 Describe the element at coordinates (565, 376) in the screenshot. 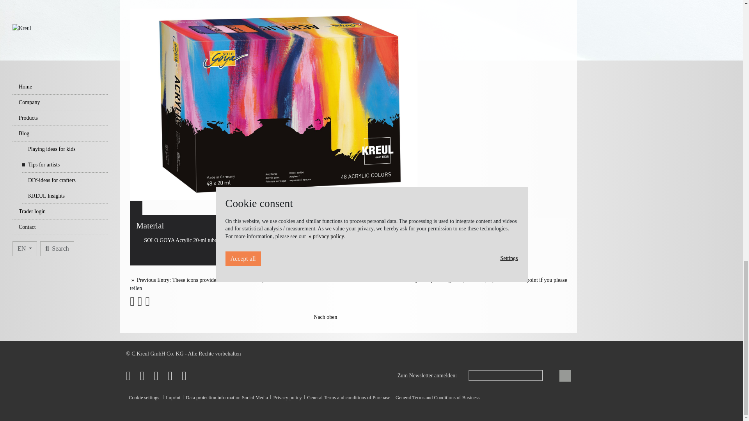

I see `Anmelden` at that location.